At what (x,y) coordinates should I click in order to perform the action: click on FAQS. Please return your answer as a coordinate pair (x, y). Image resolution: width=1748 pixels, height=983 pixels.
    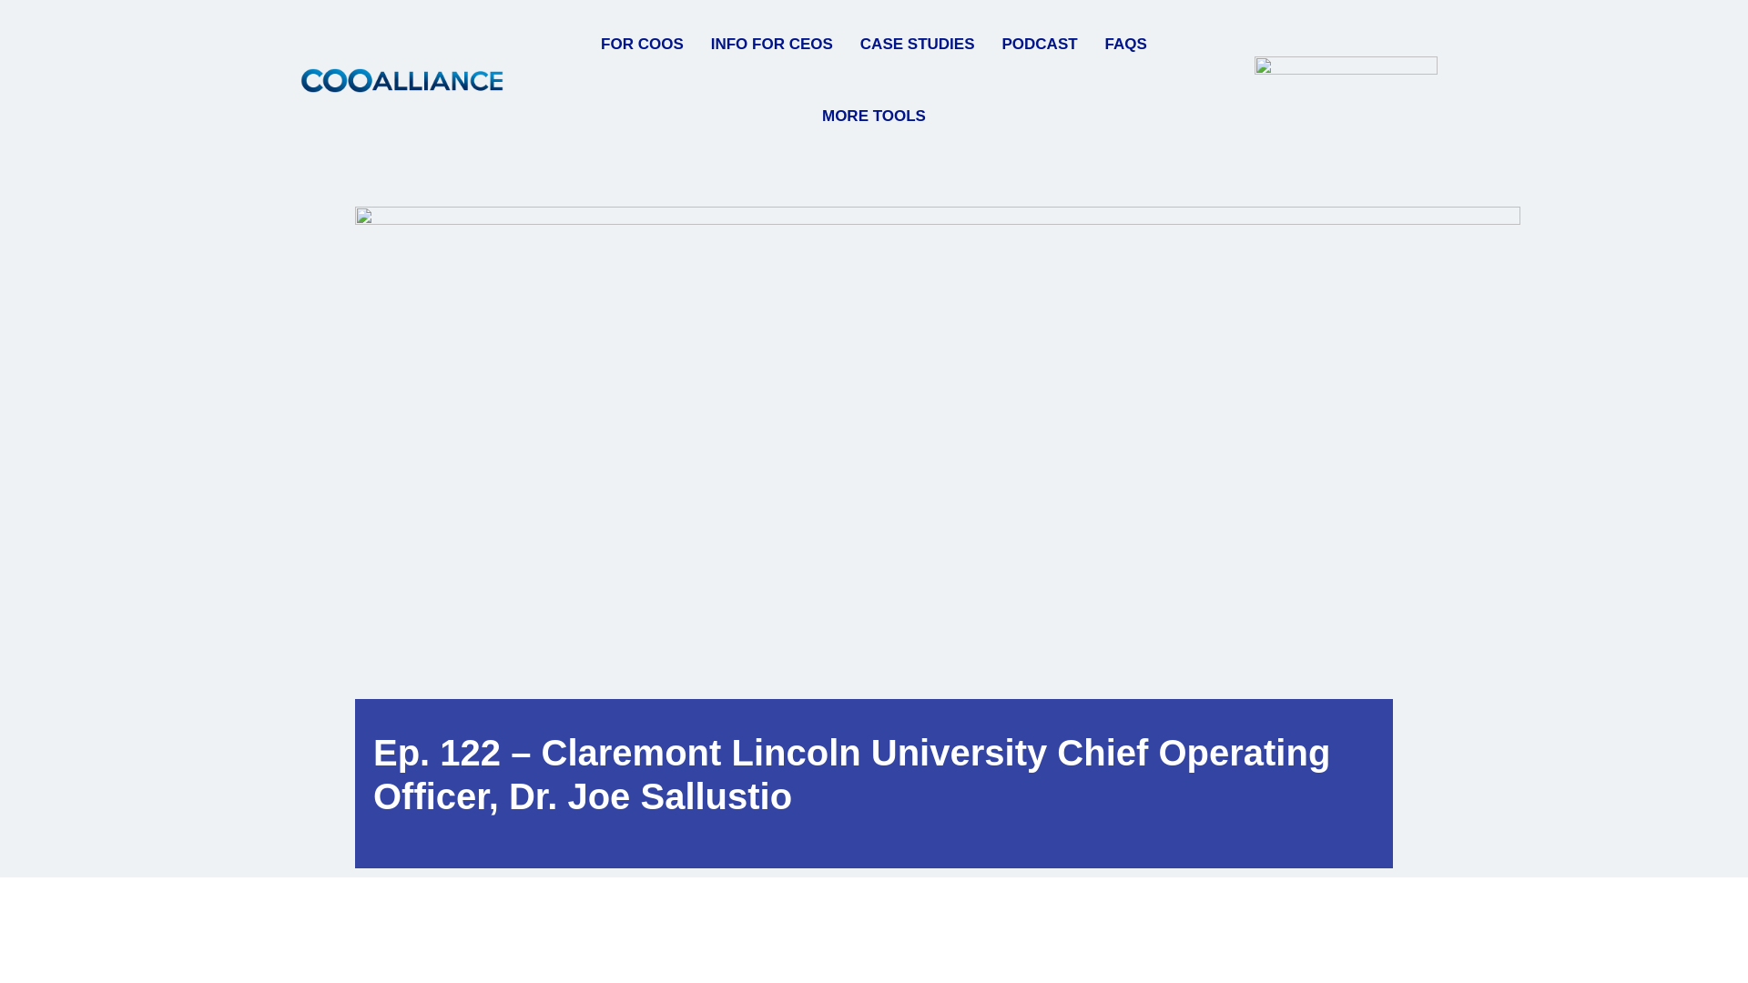
    Looking at the image, I should click on (1125, 44).